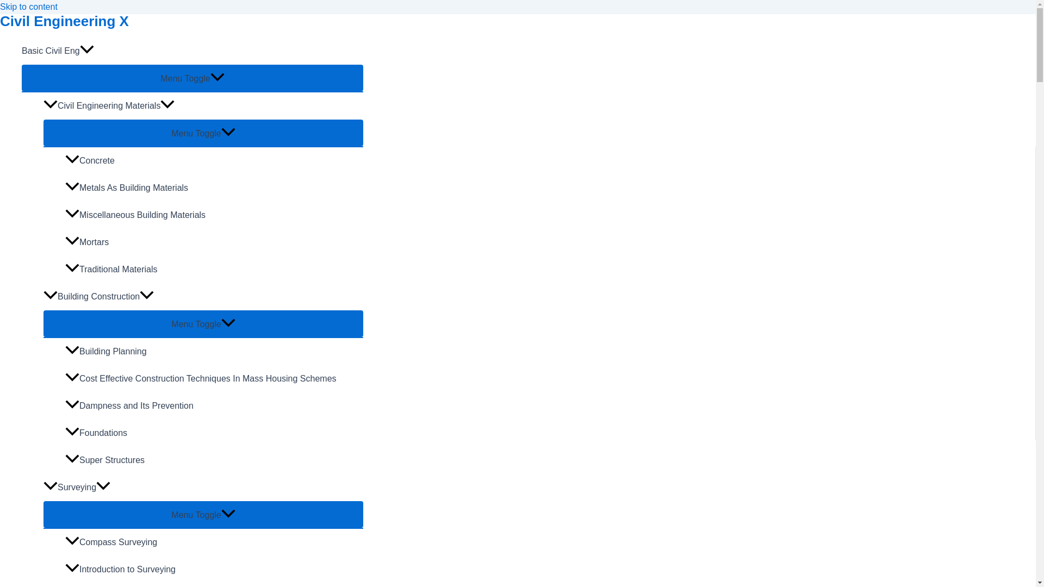 This screenshot has width=1044, height=587. What do you see at coordinates (214, 188) in the screenshot?
I see `Metals As Building Materials` at bounding box center [214, 188].